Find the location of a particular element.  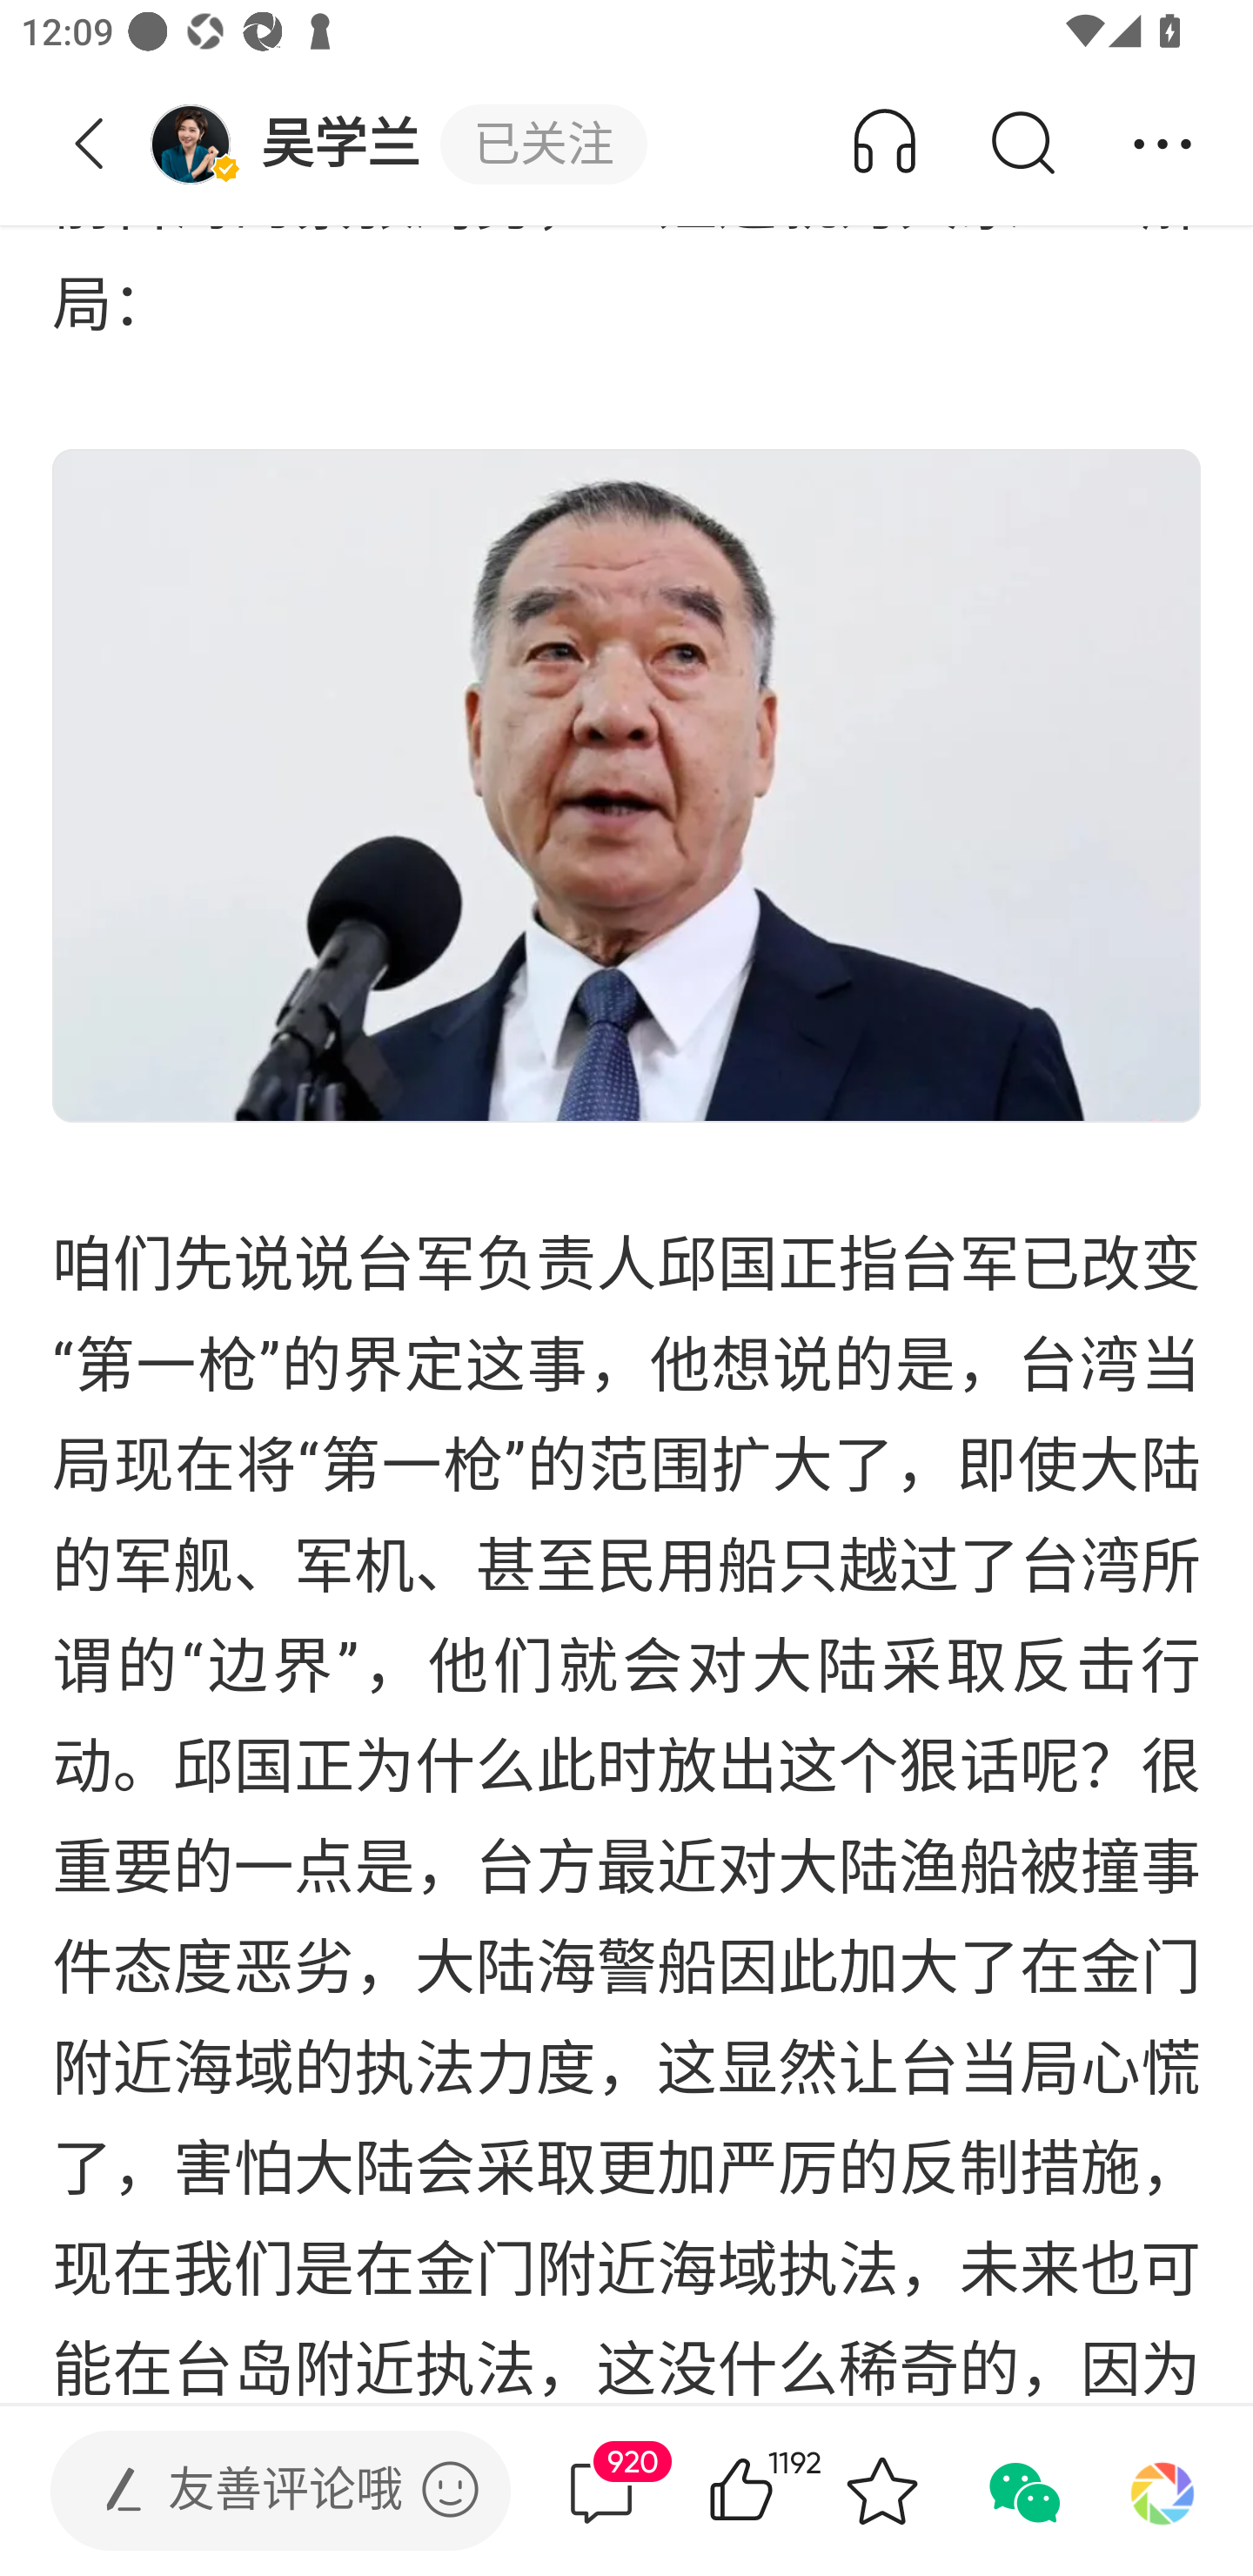

分享  is located at coordinates (1163, 144).